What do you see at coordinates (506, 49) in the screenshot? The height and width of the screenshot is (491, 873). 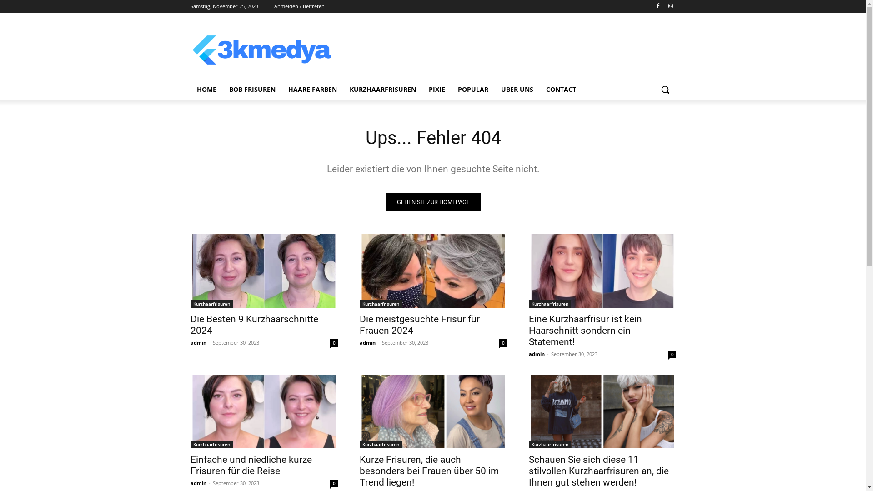 I see `Advertisement` at bounding box center [506, 49].